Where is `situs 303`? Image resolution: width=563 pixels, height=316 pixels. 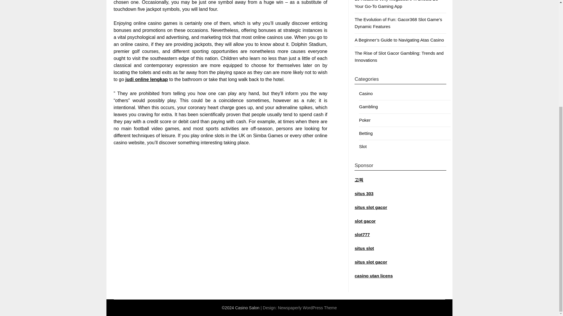 situs 303 is located at coordinates (364, 193).